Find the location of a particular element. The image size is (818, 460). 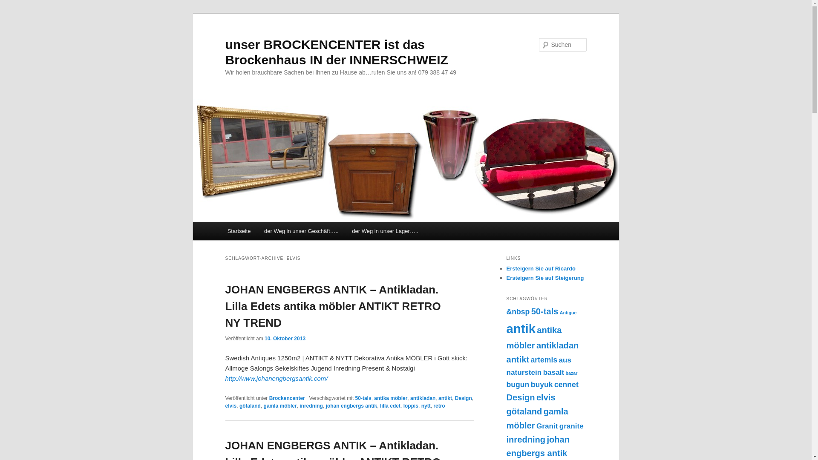

bugun is located at coordinates (518, 385).